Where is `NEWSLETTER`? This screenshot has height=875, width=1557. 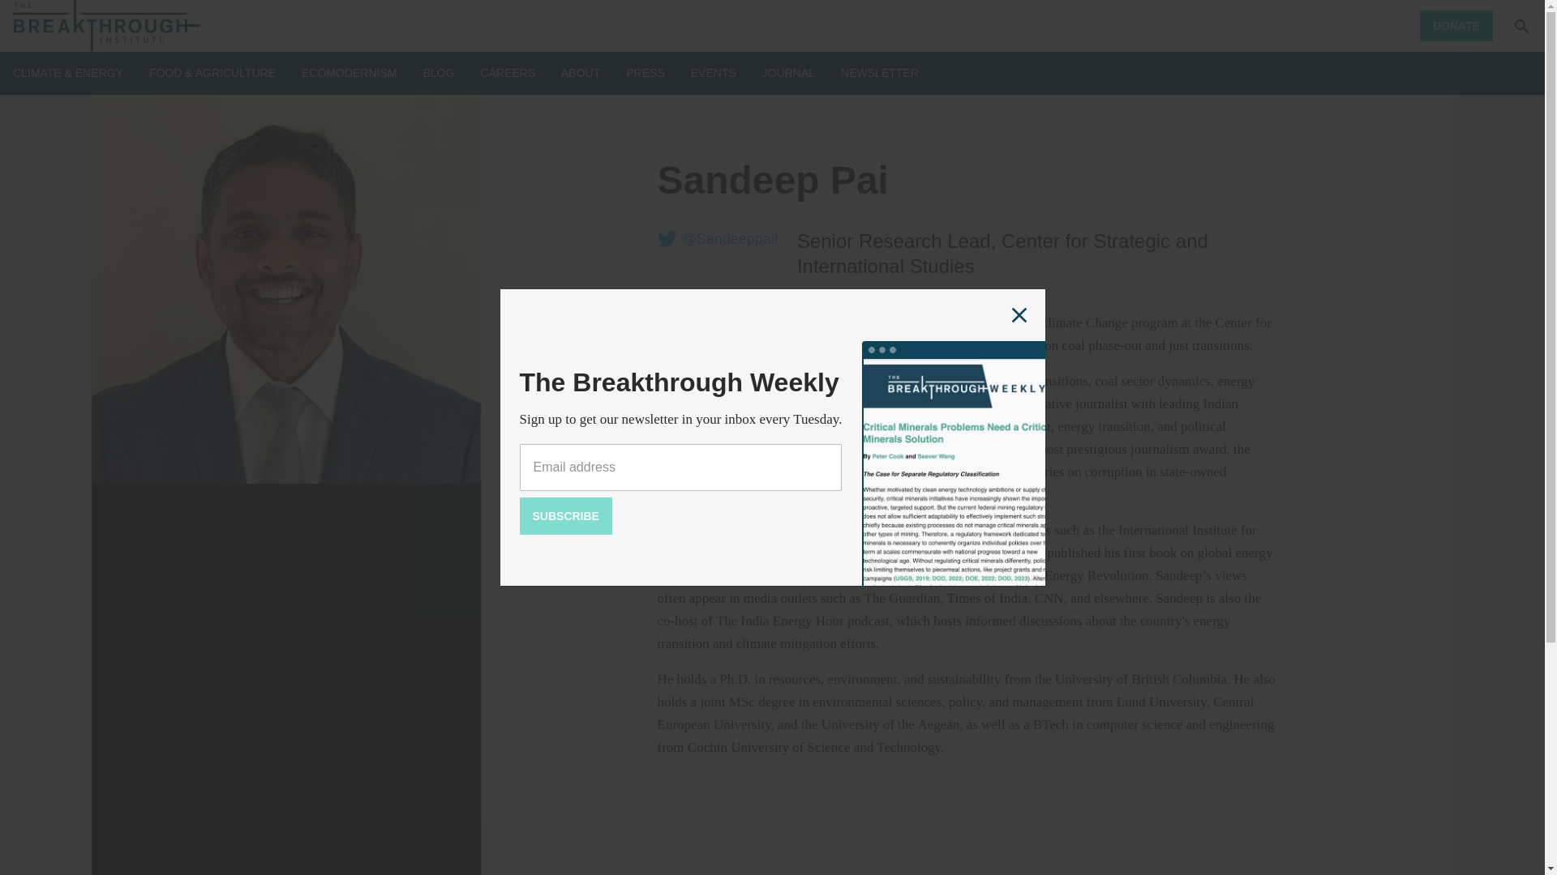 NEWSLETTER is located at coordinates (879, 73).